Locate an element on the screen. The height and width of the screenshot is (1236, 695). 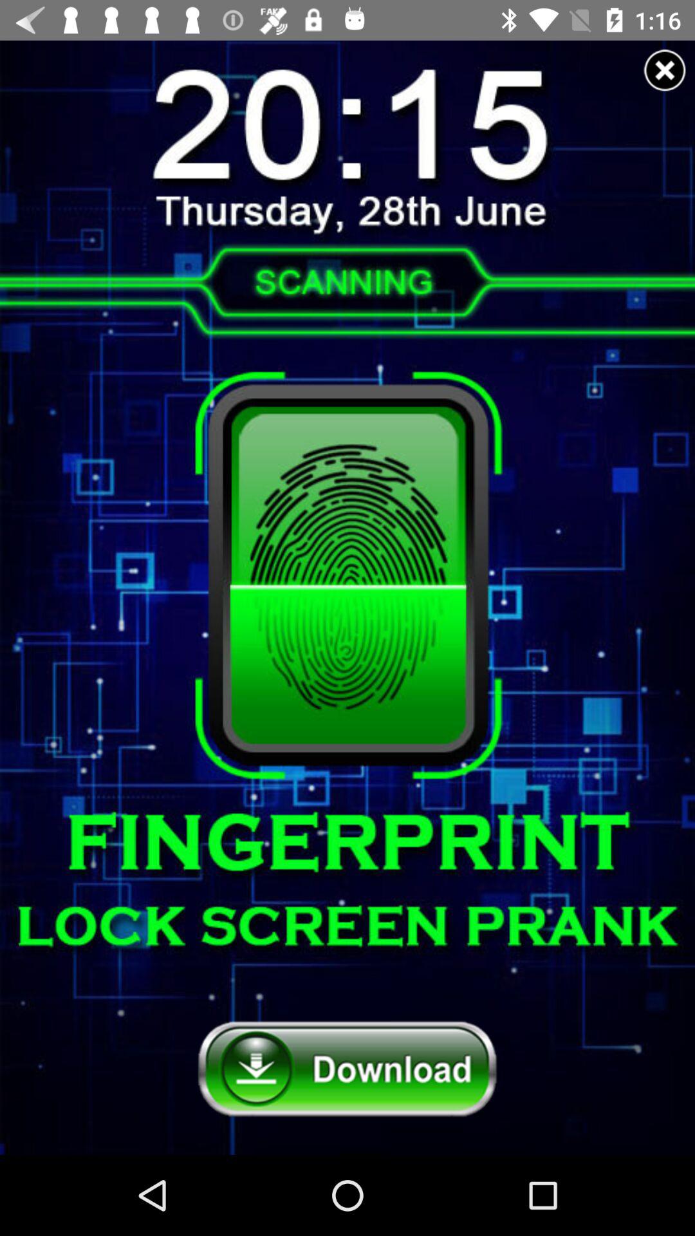
download app is located at coordinates (347, 1070).